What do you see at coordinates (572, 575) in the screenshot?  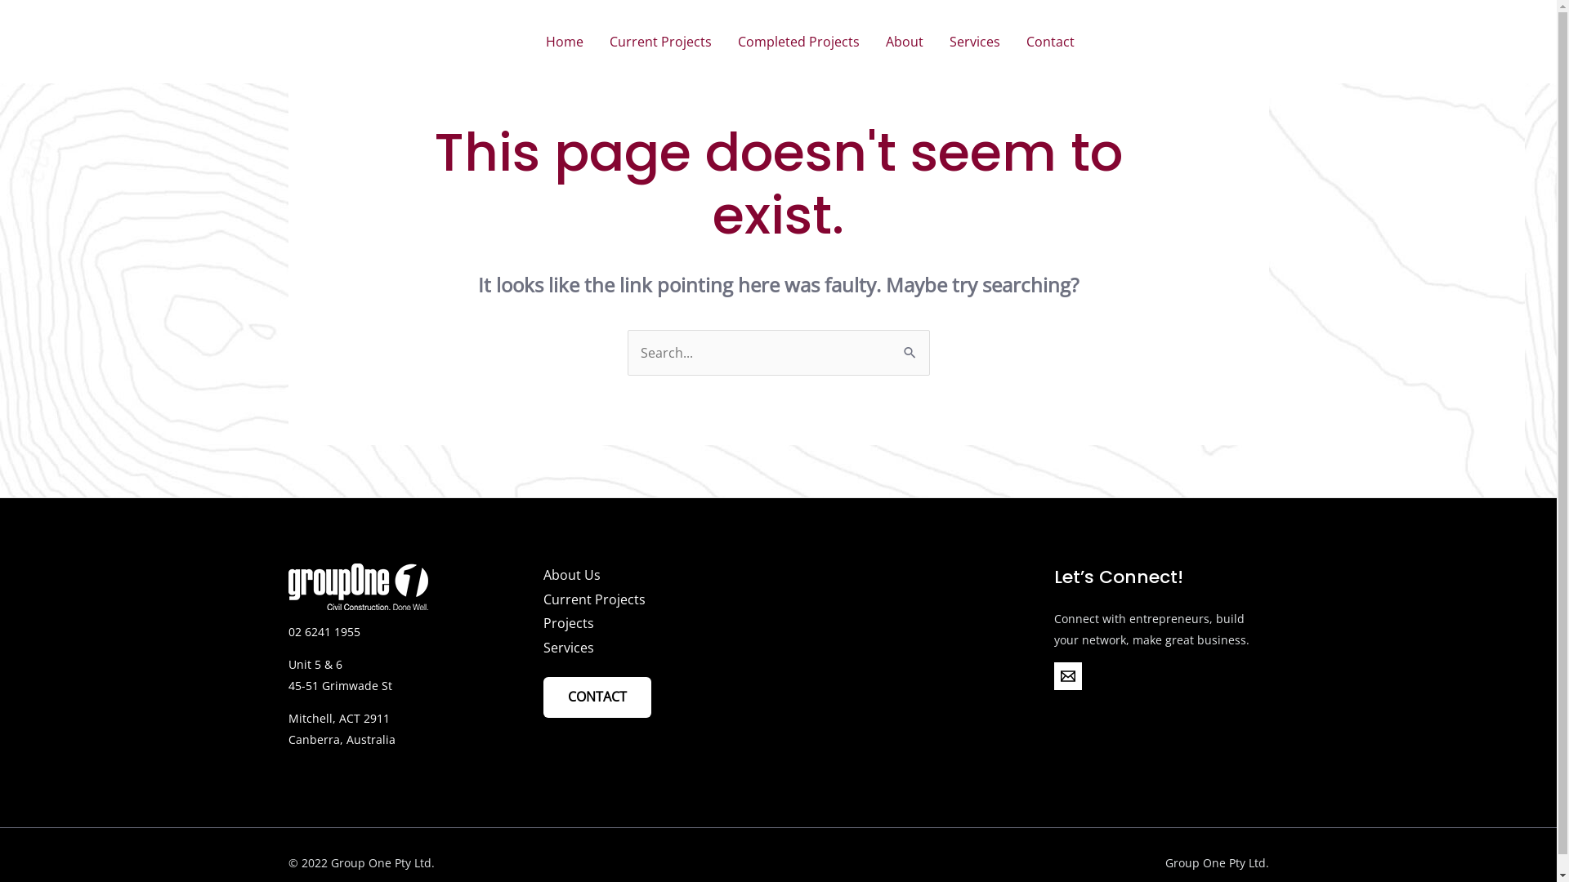 I see `About Us` at bounding box center [572, 575].